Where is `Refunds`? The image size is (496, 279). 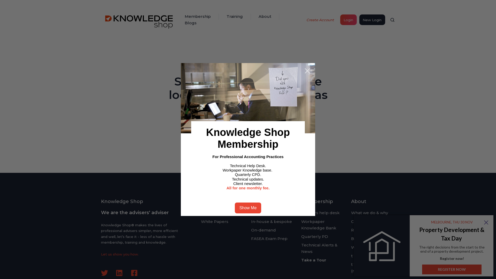
Refunds is located at coordinates (360, 230).